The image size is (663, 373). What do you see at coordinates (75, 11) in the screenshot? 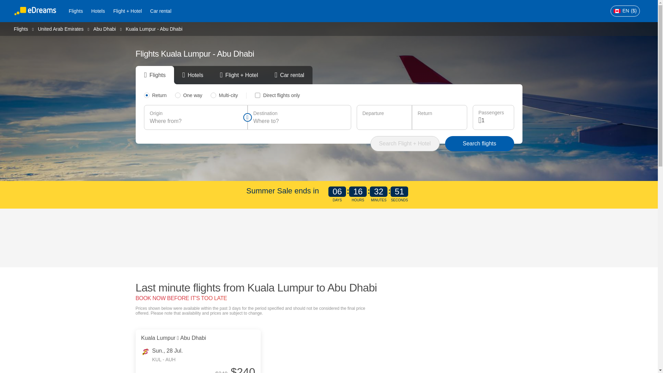
I see `Flights` at bounding box center [75, 11].